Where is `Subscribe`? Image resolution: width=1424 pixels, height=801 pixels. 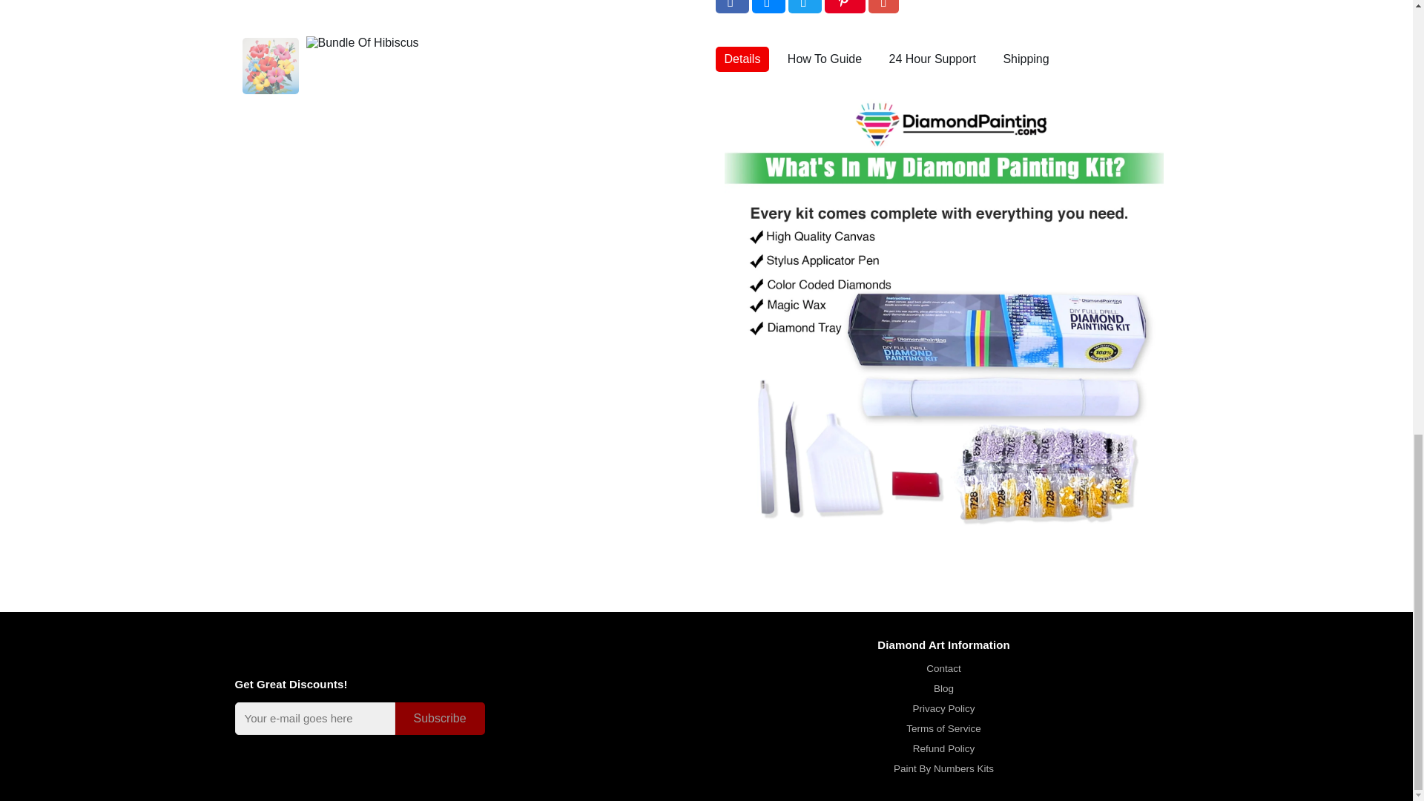
Subscribe is located at coordinates (439, 718).